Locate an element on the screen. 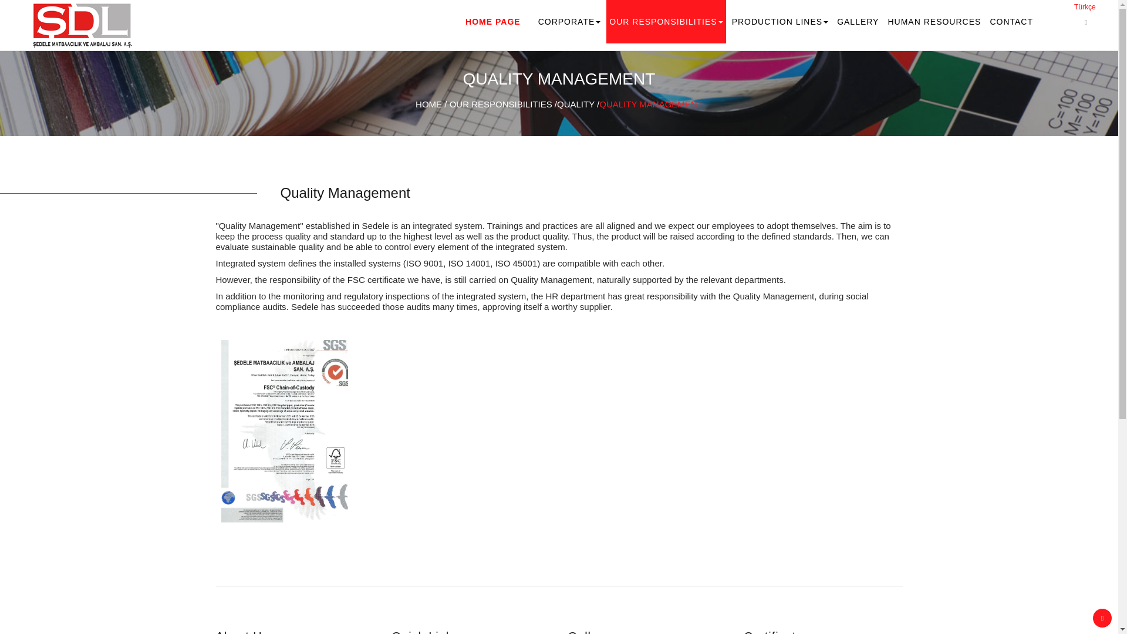 This screenshot has height=634, width=1127. CORPORATE is located at coordinates (569, 22).